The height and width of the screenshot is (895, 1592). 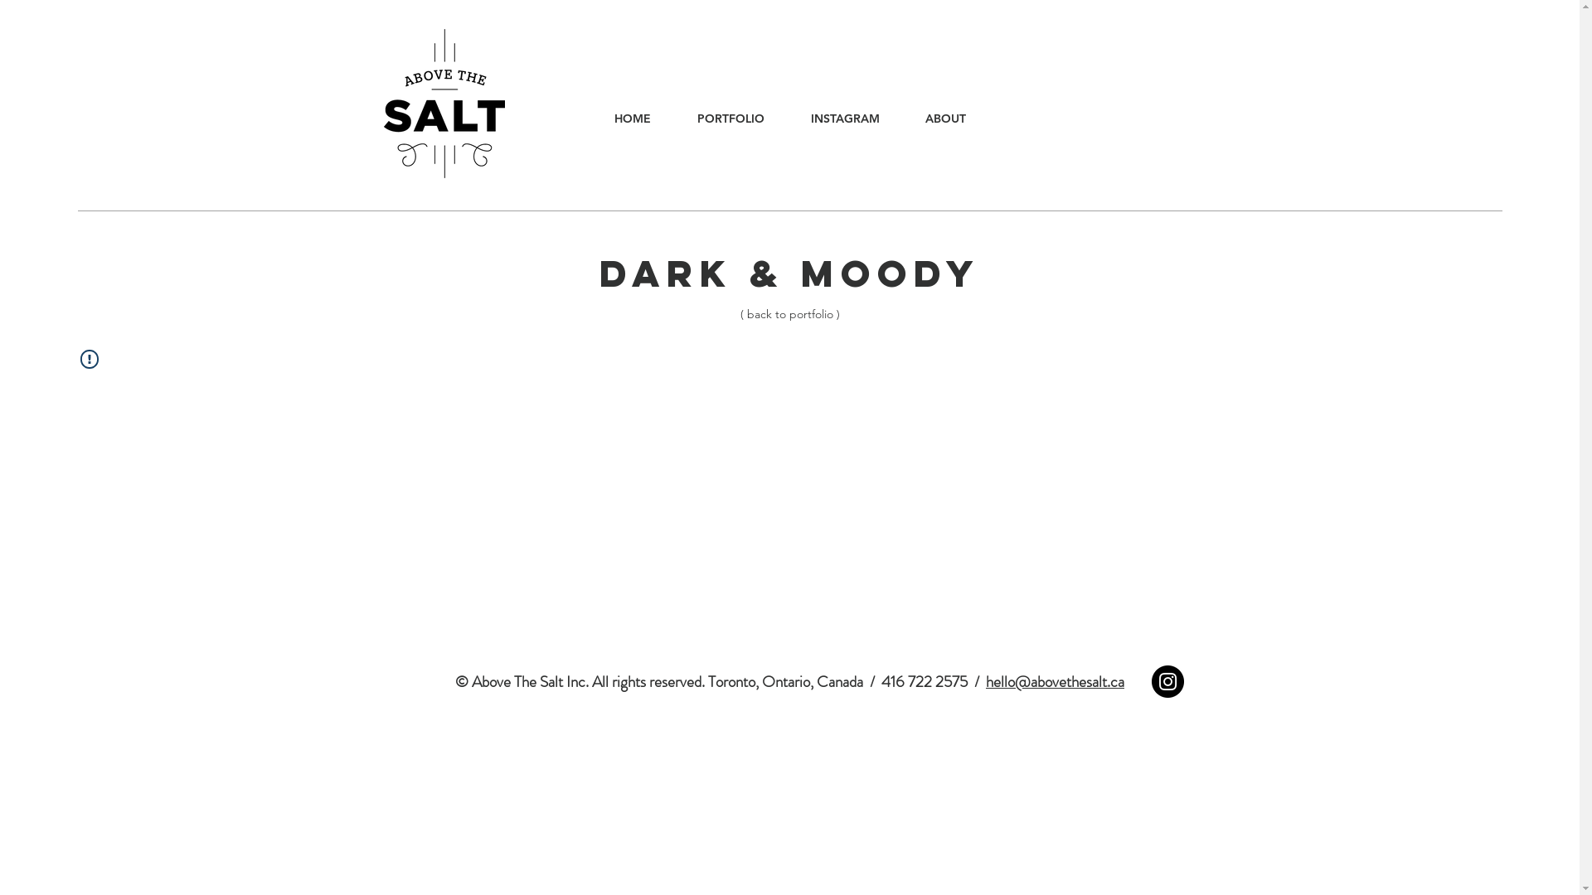 What do you see at coordinates (945, 119) in the screenshot?
I see `ABOUT` at bounding box center [945, 119].